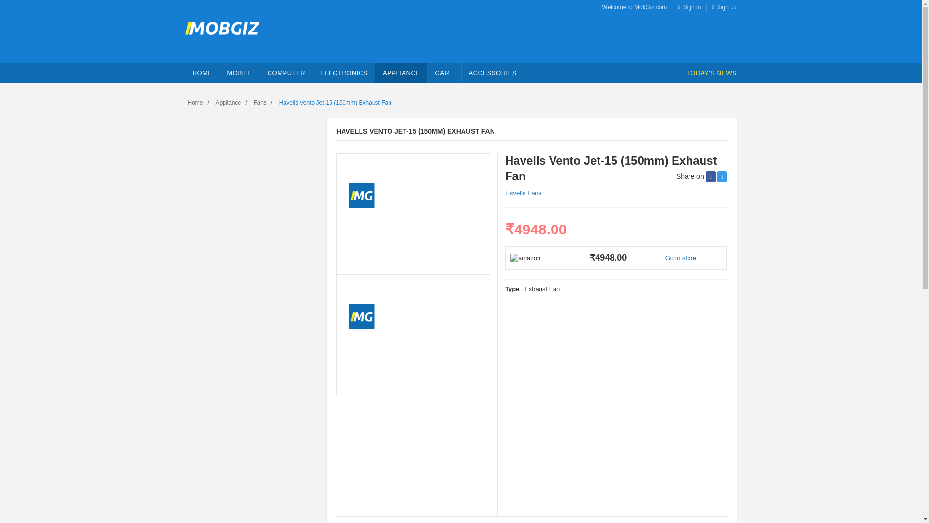  What do you see at coordinates (286, 73) in the screenshot?
I see `COMPUTER` at bounding box center [286, 73].